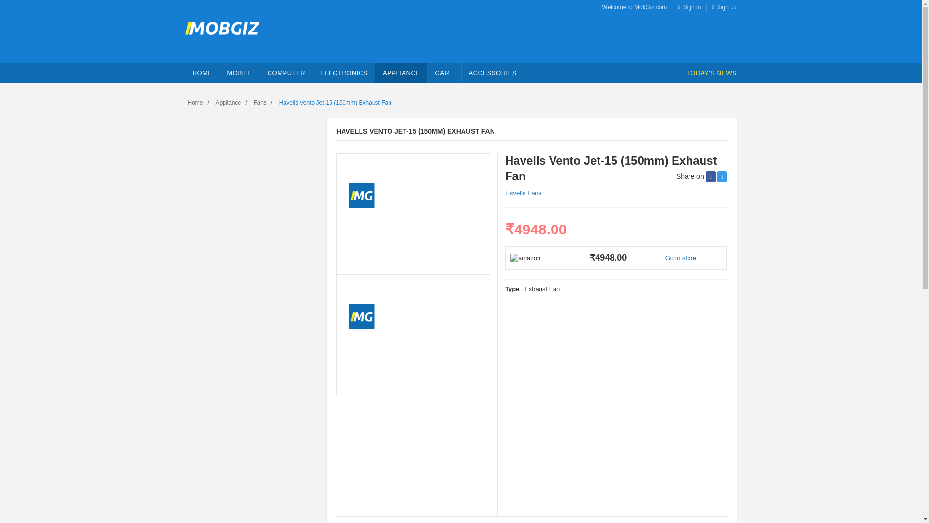  What do you see at coordinates (286, 73) in the screenshot?
I see `COMPUTER` at bounding box center [286, 73].